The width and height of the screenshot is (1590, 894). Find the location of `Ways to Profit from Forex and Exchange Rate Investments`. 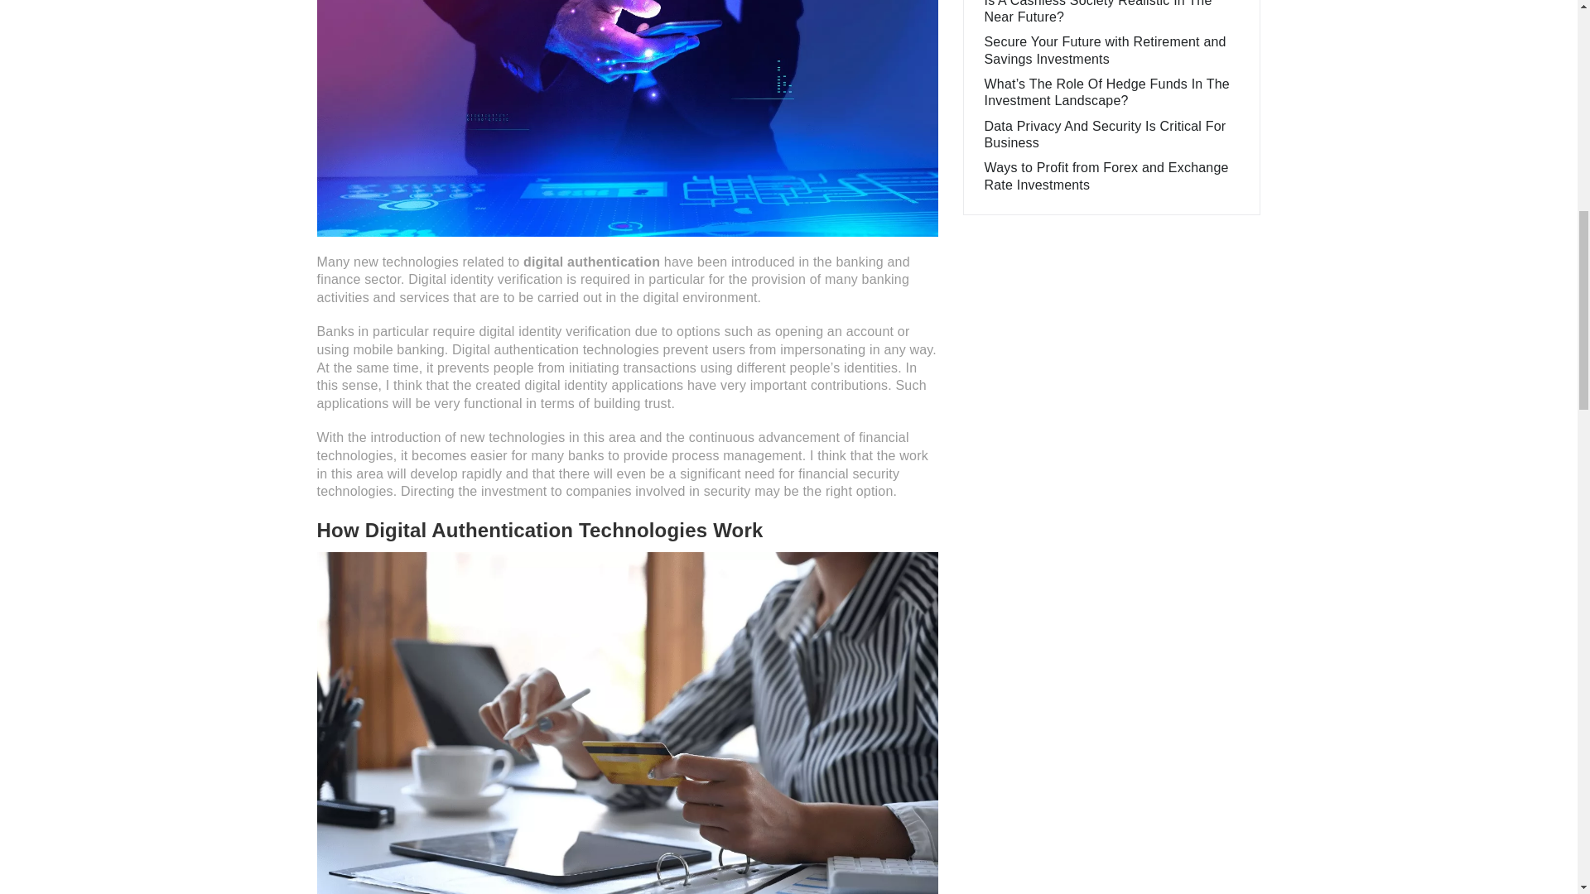

Ways to Profit from Forex and Exchange Rate Investments is located at coordinates (1106, 175).